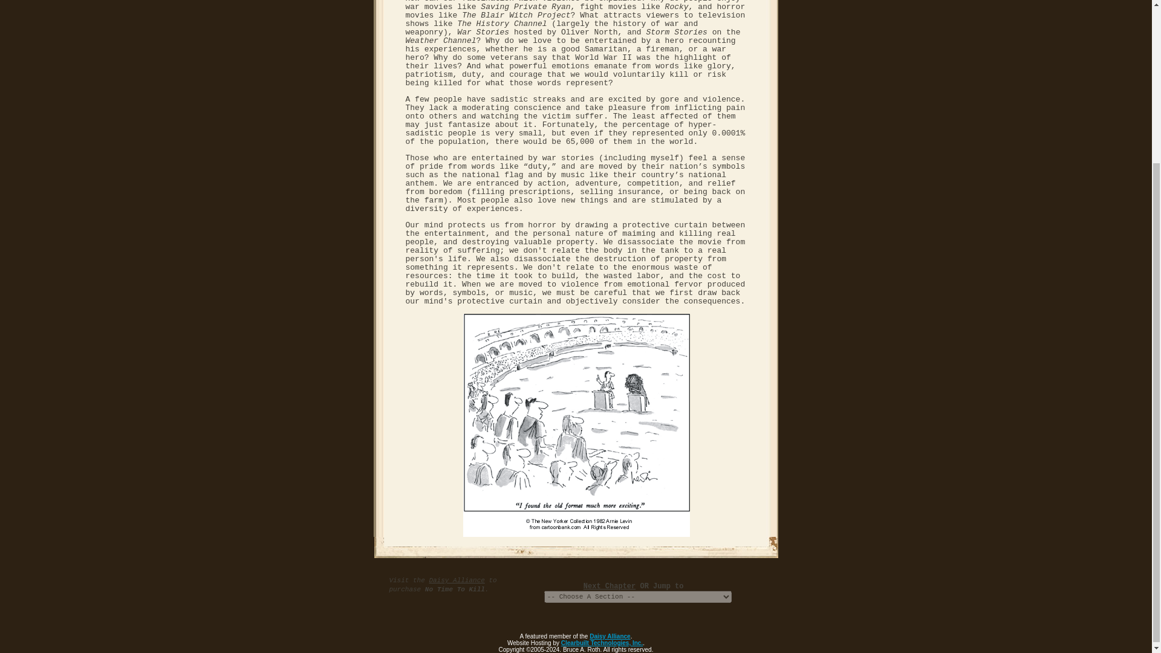 The height and width of the screenshot is (653, 1161). What do you see at coordinates (610, 586) in the screenshot?
I see `Next Chapter` at bounding box center [610, 586].